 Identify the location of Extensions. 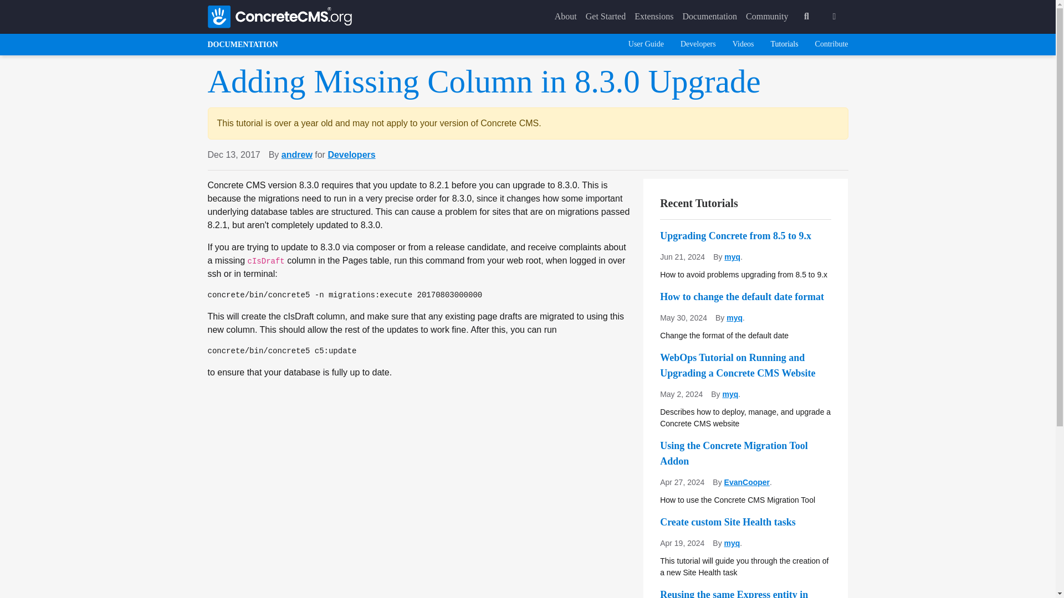
(654, 16).